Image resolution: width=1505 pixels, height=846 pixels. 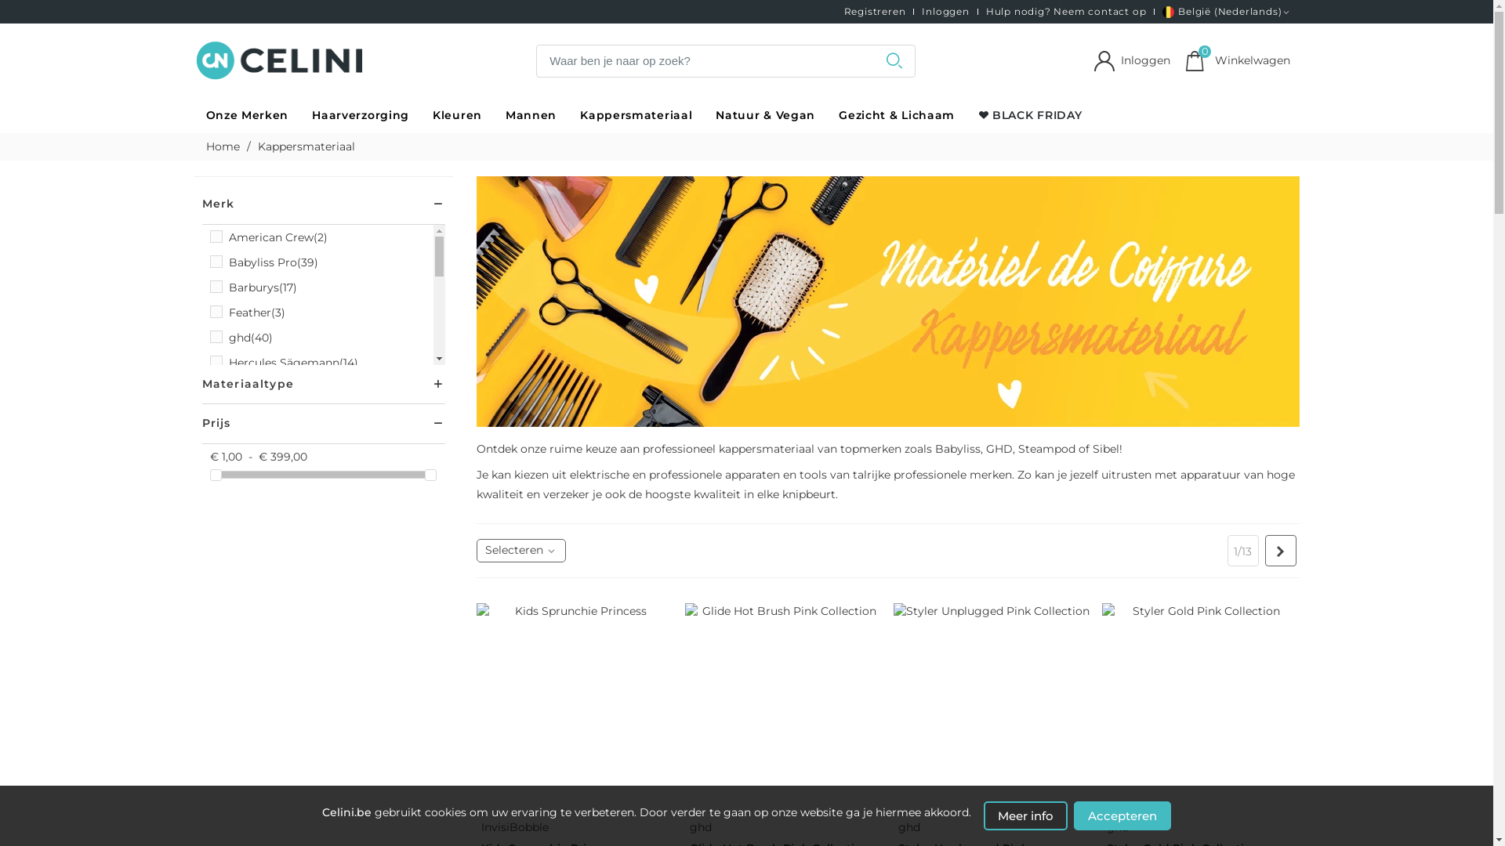 What do you see at coordinates (248, 116) in the screenshot?
I see `Onze Merken` at bounding box center [248, 116].